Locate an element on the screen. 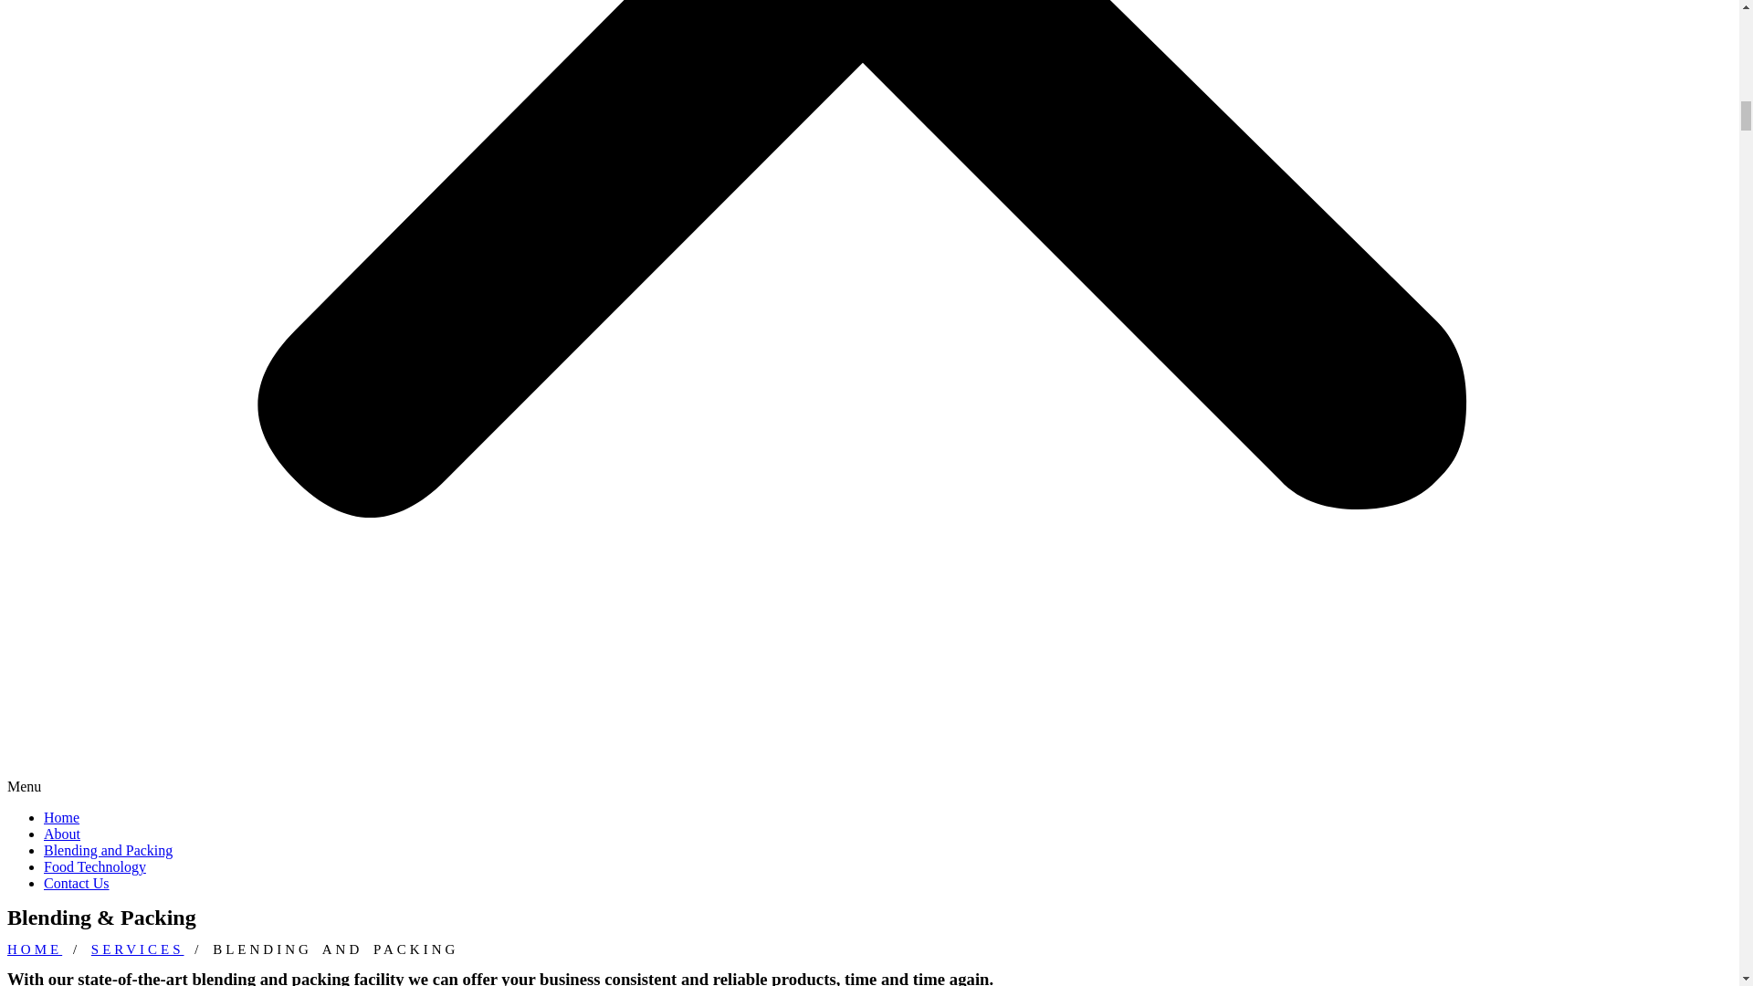  Home is located at coordinates (61, 816).